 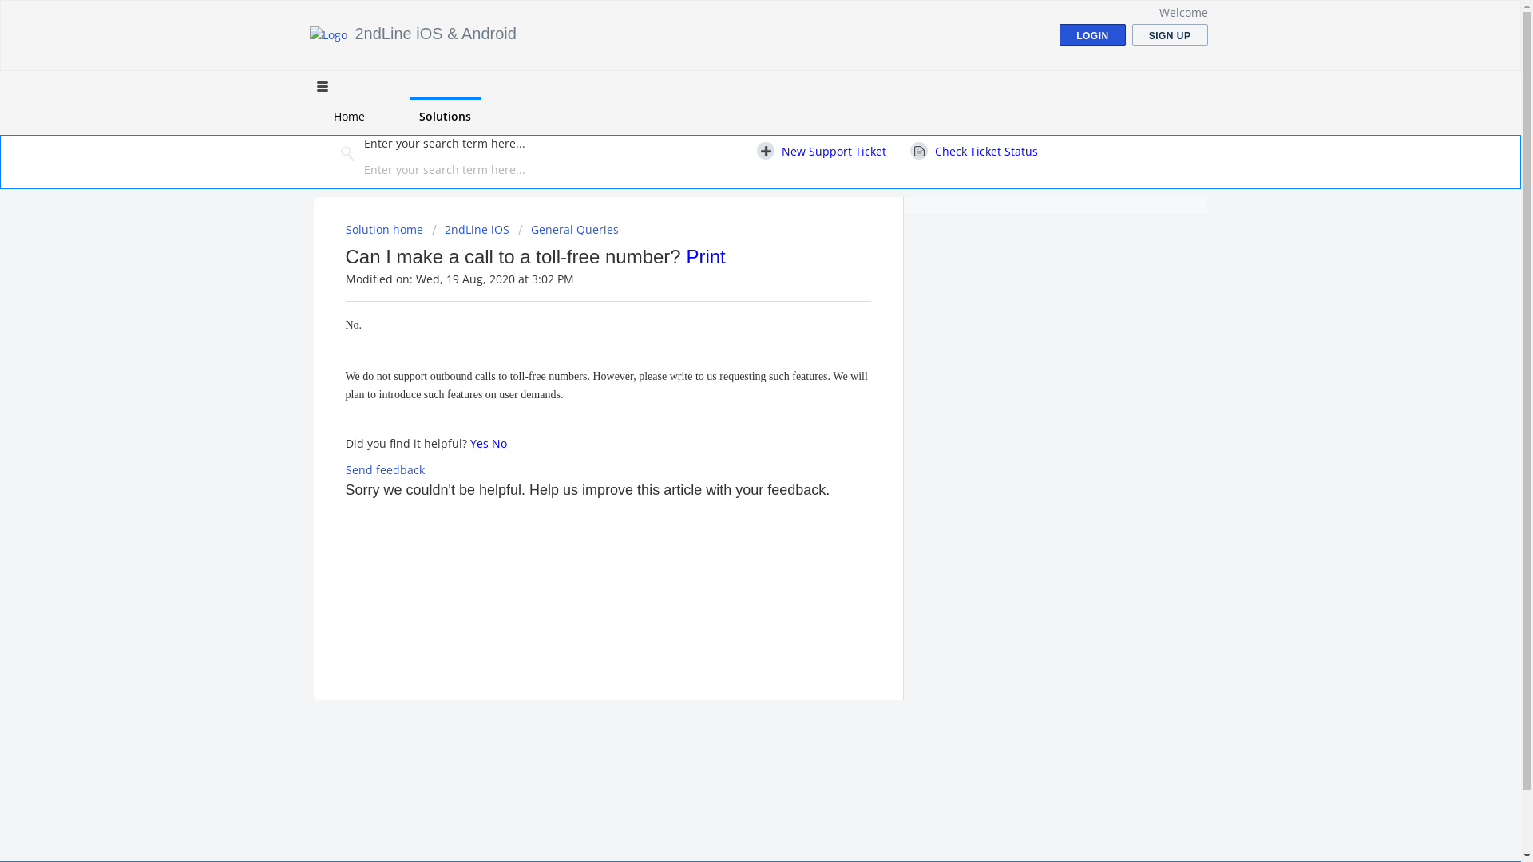 I want to click on LOGIN, so click(x=1092, y=35).